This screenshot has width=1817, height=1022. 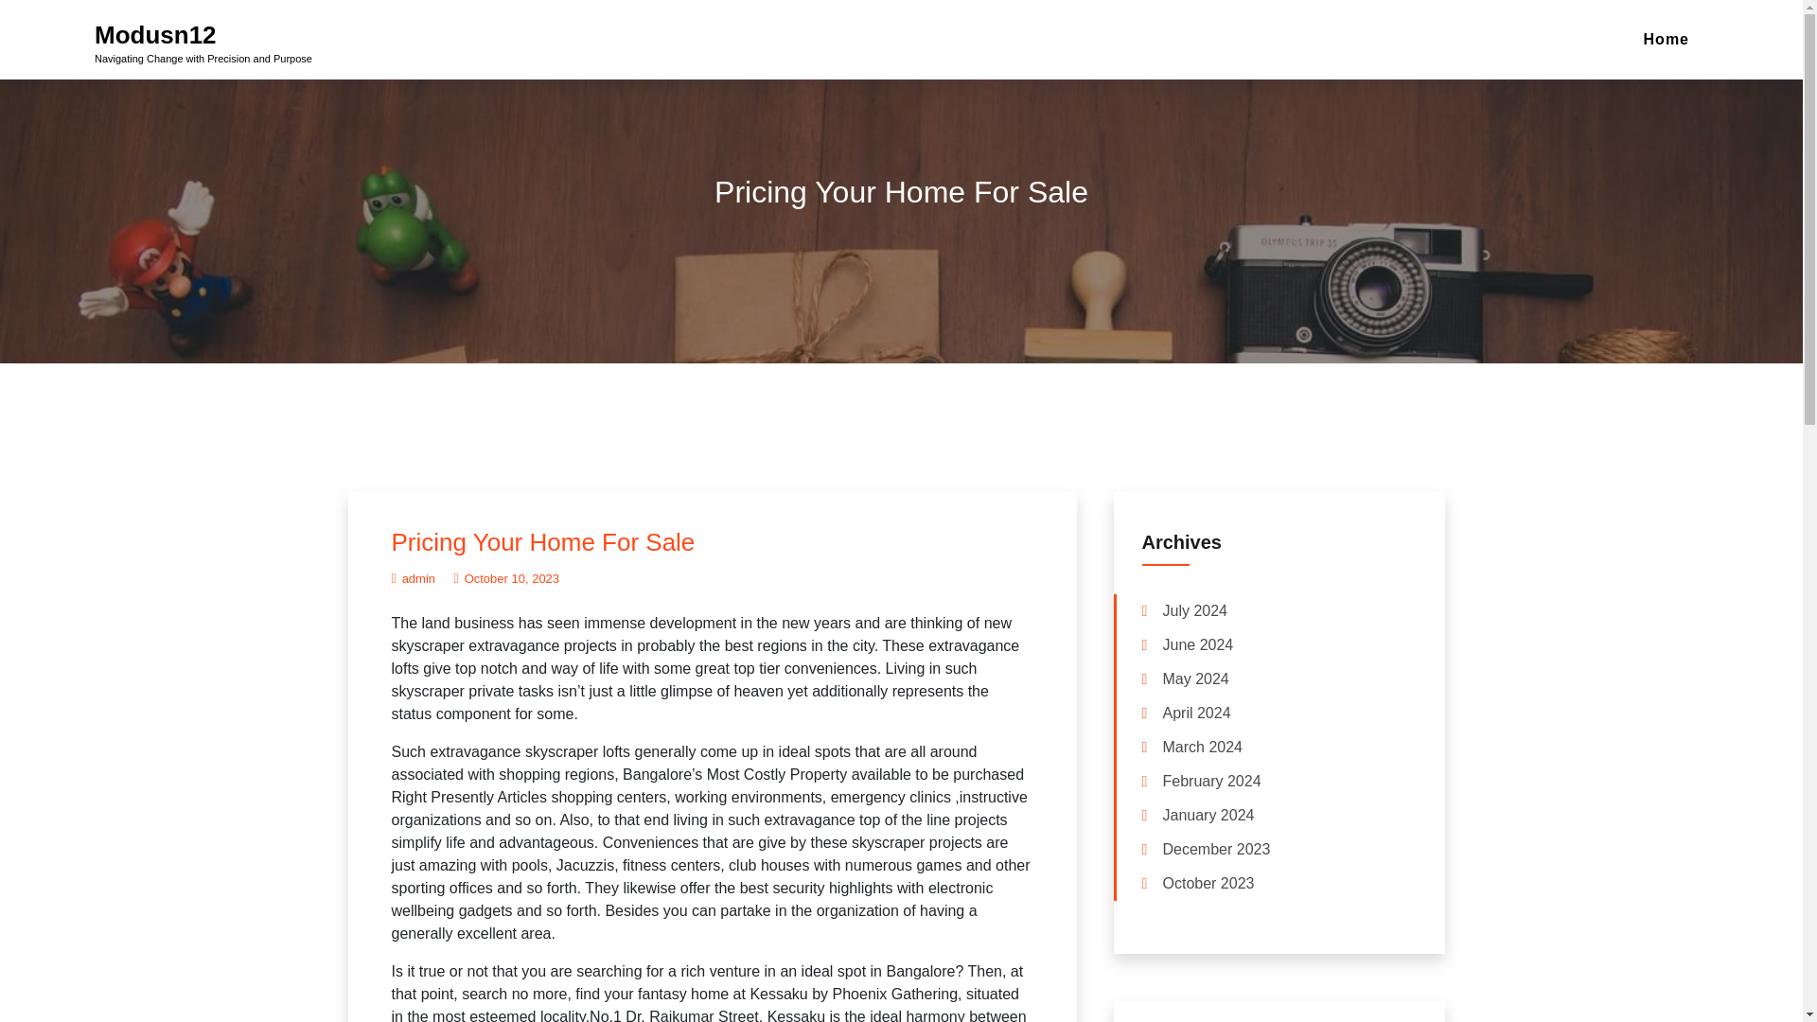 I want to click on Modusn12, so click(x=155, y=34).